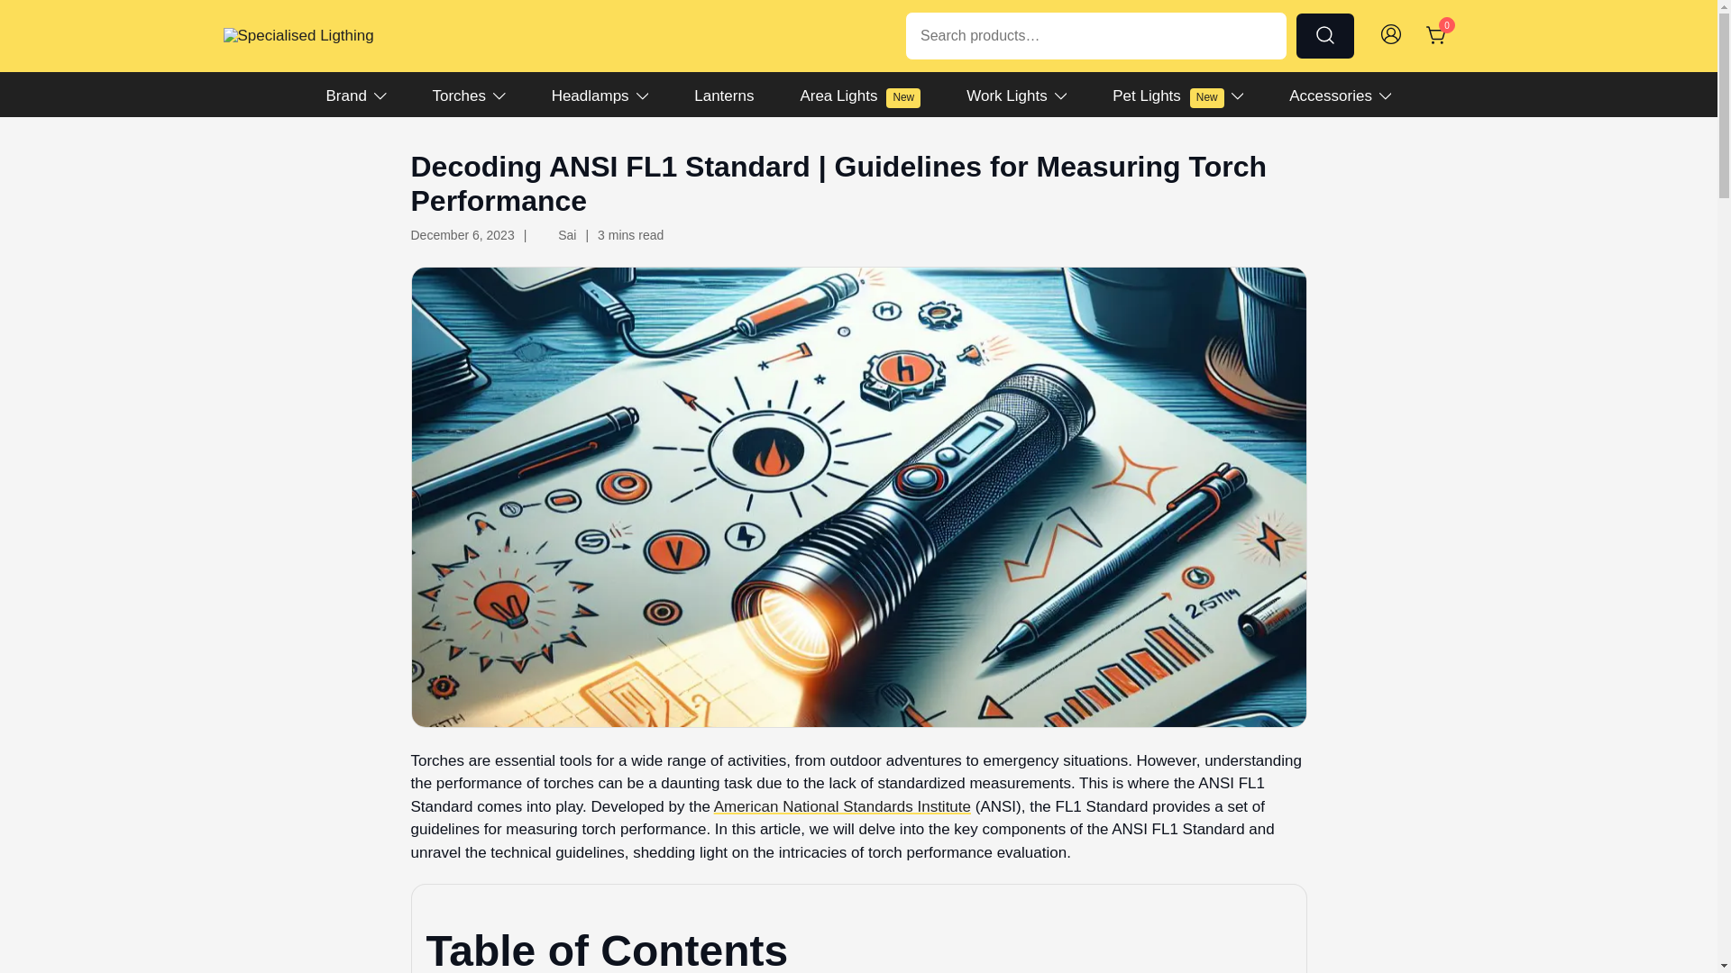 This screenshot has height=973, width=1731. I want to click on Brand, so click(860, 95).